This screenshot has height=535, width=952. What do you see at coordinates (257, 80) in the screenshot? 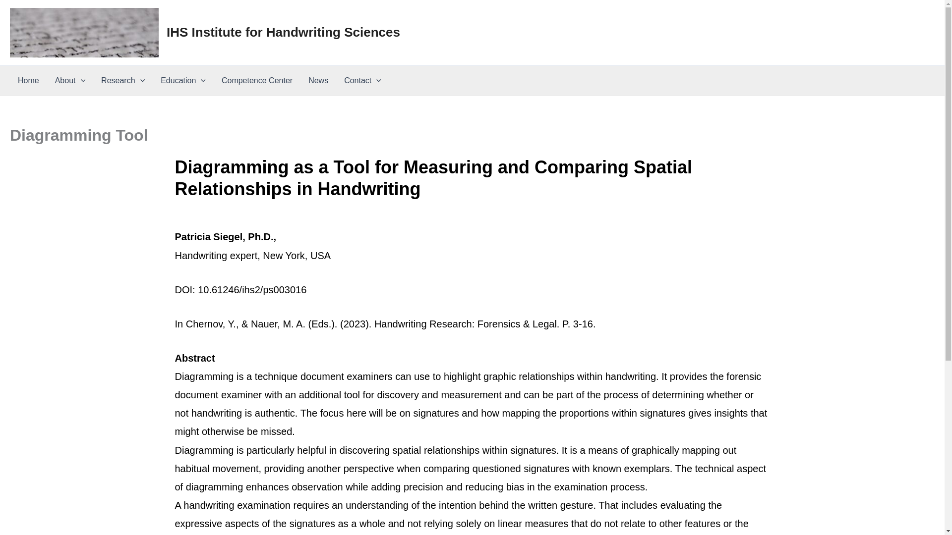
I see `Competence Center` at bounding box center [257, 80].